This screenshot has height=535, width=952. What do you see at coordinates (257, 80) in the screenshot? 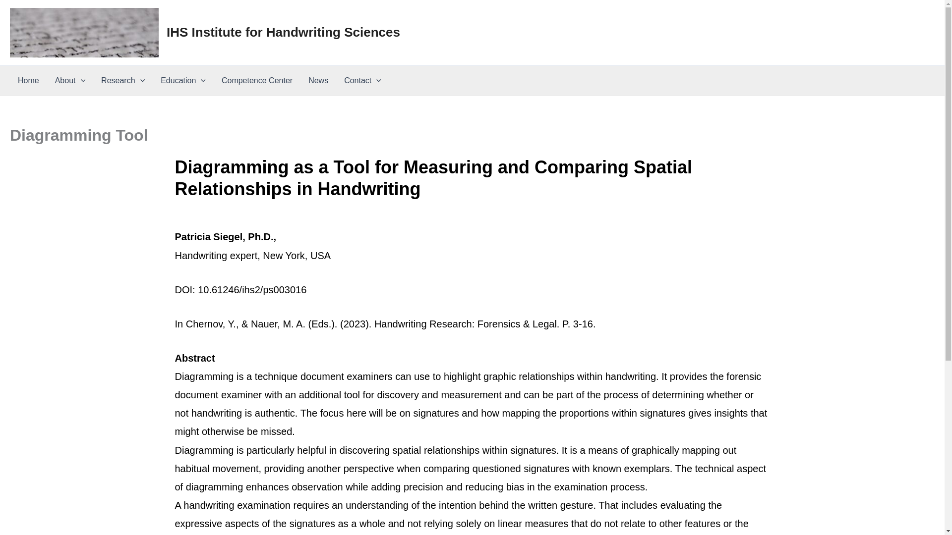
I see `Competence Center` at bounding box center [257, 80].